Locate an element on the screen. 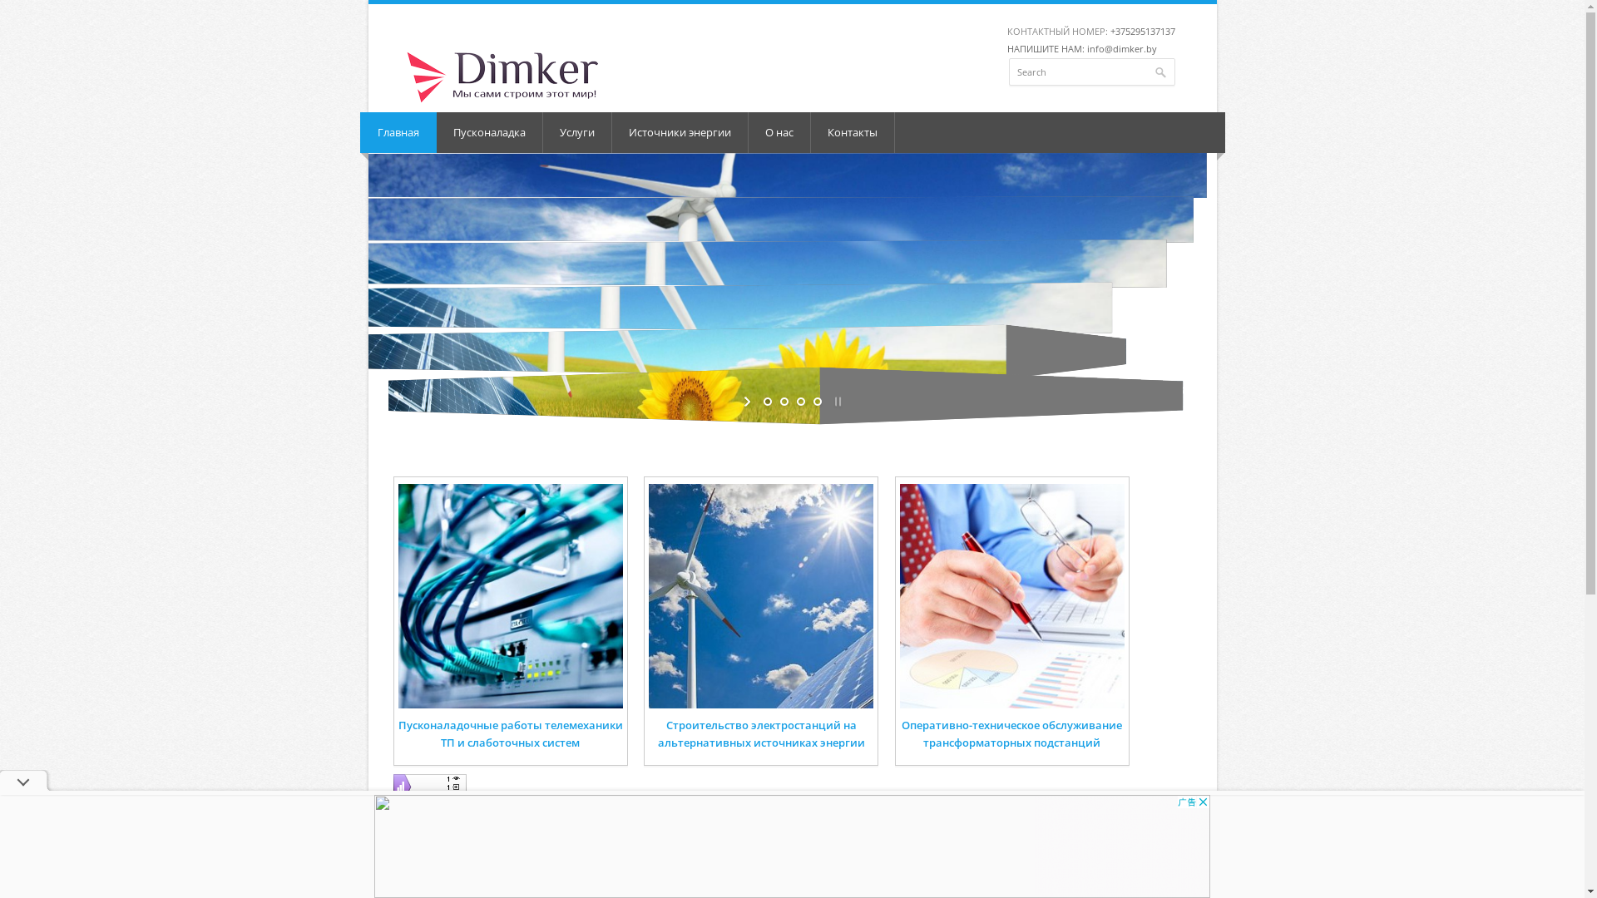 The image size is (1597, 898). +375295137137 is located at coordinates (1142, 32).